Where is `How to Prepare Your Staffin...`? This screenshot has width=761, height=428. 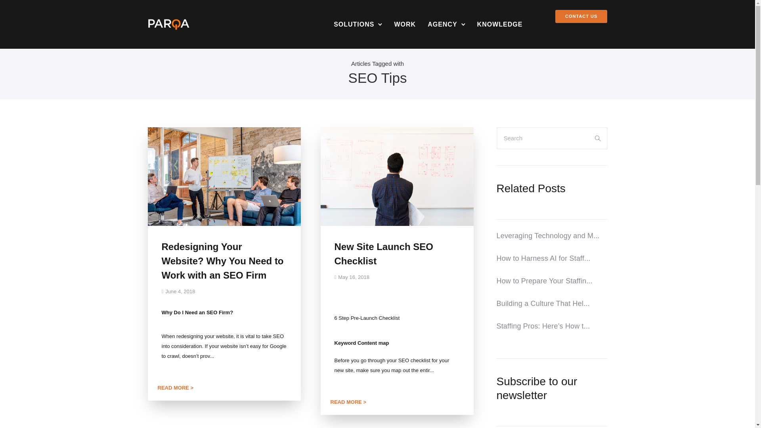 How to Prepare Your Staffin... is located at coordinates (552, 281).